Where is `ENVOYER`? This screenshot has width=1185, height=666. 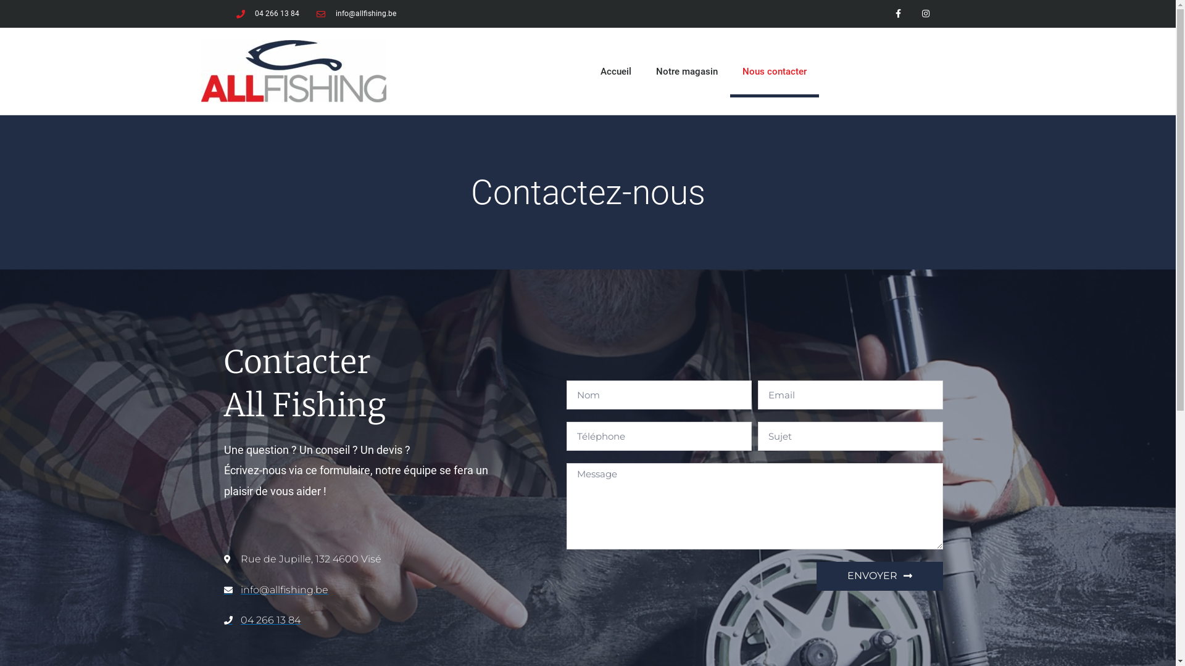 ENVOYER is located at coordinates (879, 576).